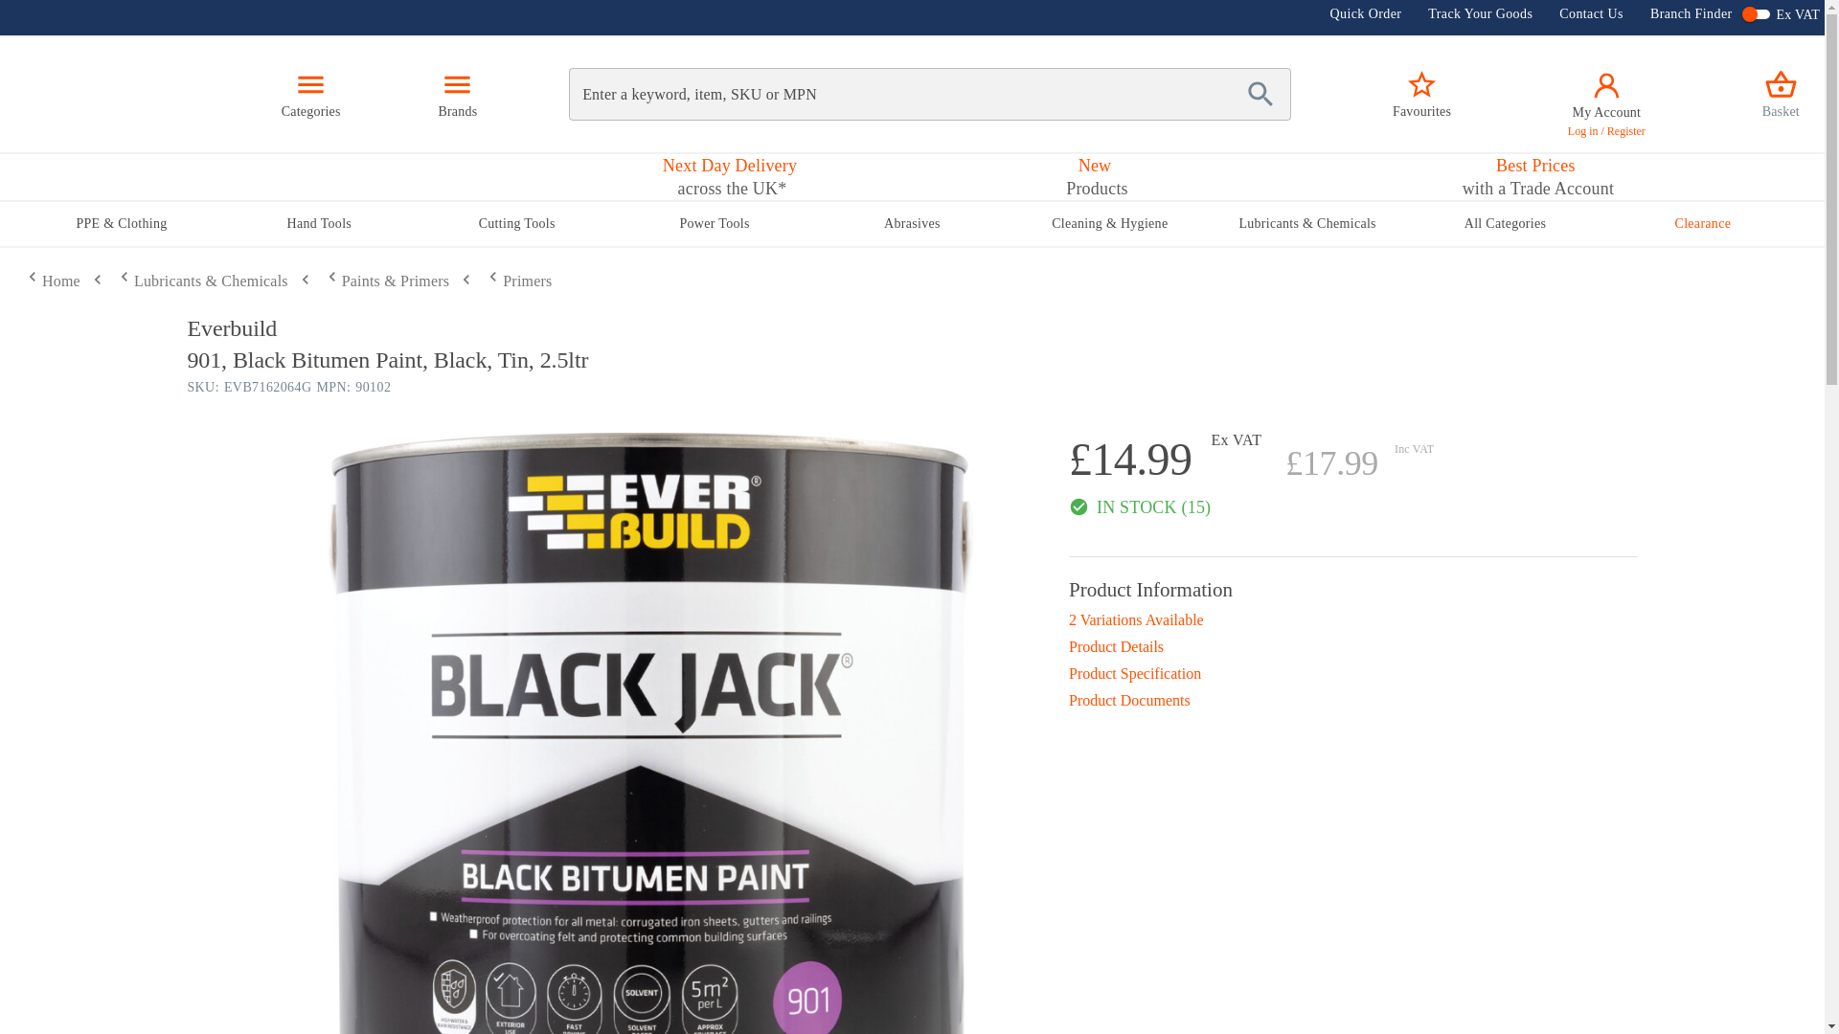 The width and height of the screenshot is (1839, 1034). I want to click on Categories, so click(311, 94).